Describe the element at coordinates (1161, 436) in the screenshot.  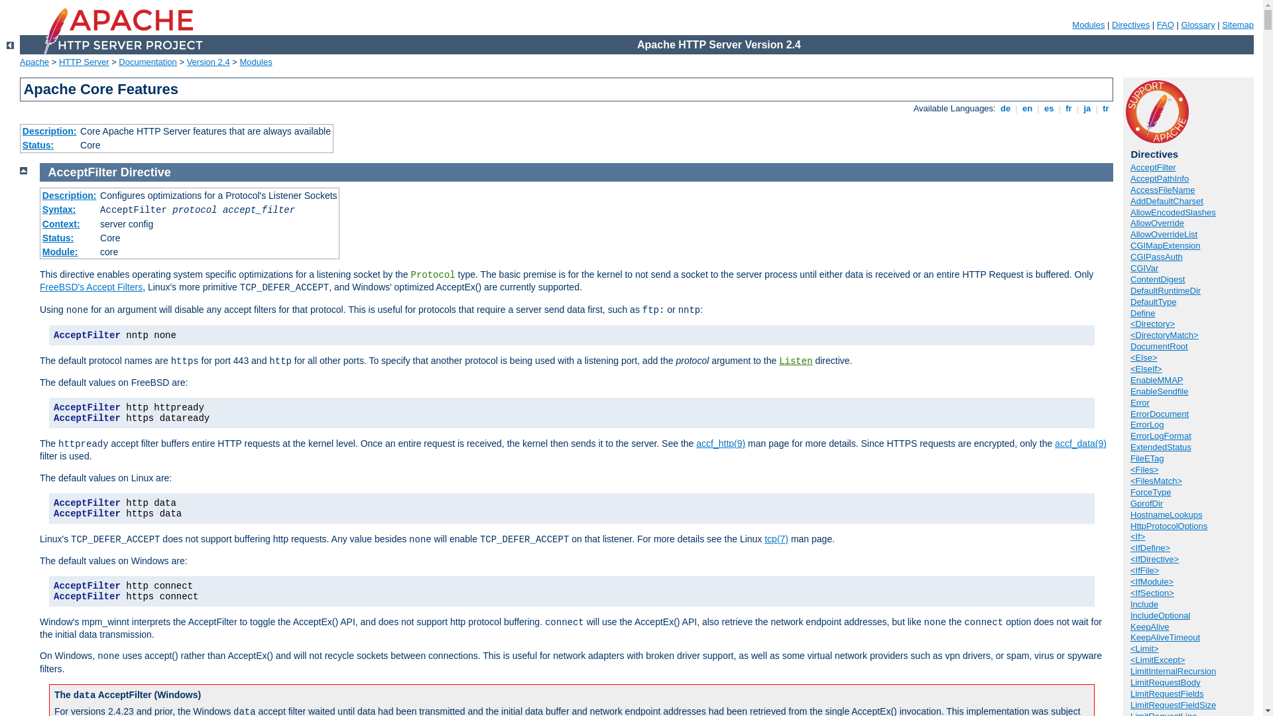
I see `ErrorLogFormat` at that location.